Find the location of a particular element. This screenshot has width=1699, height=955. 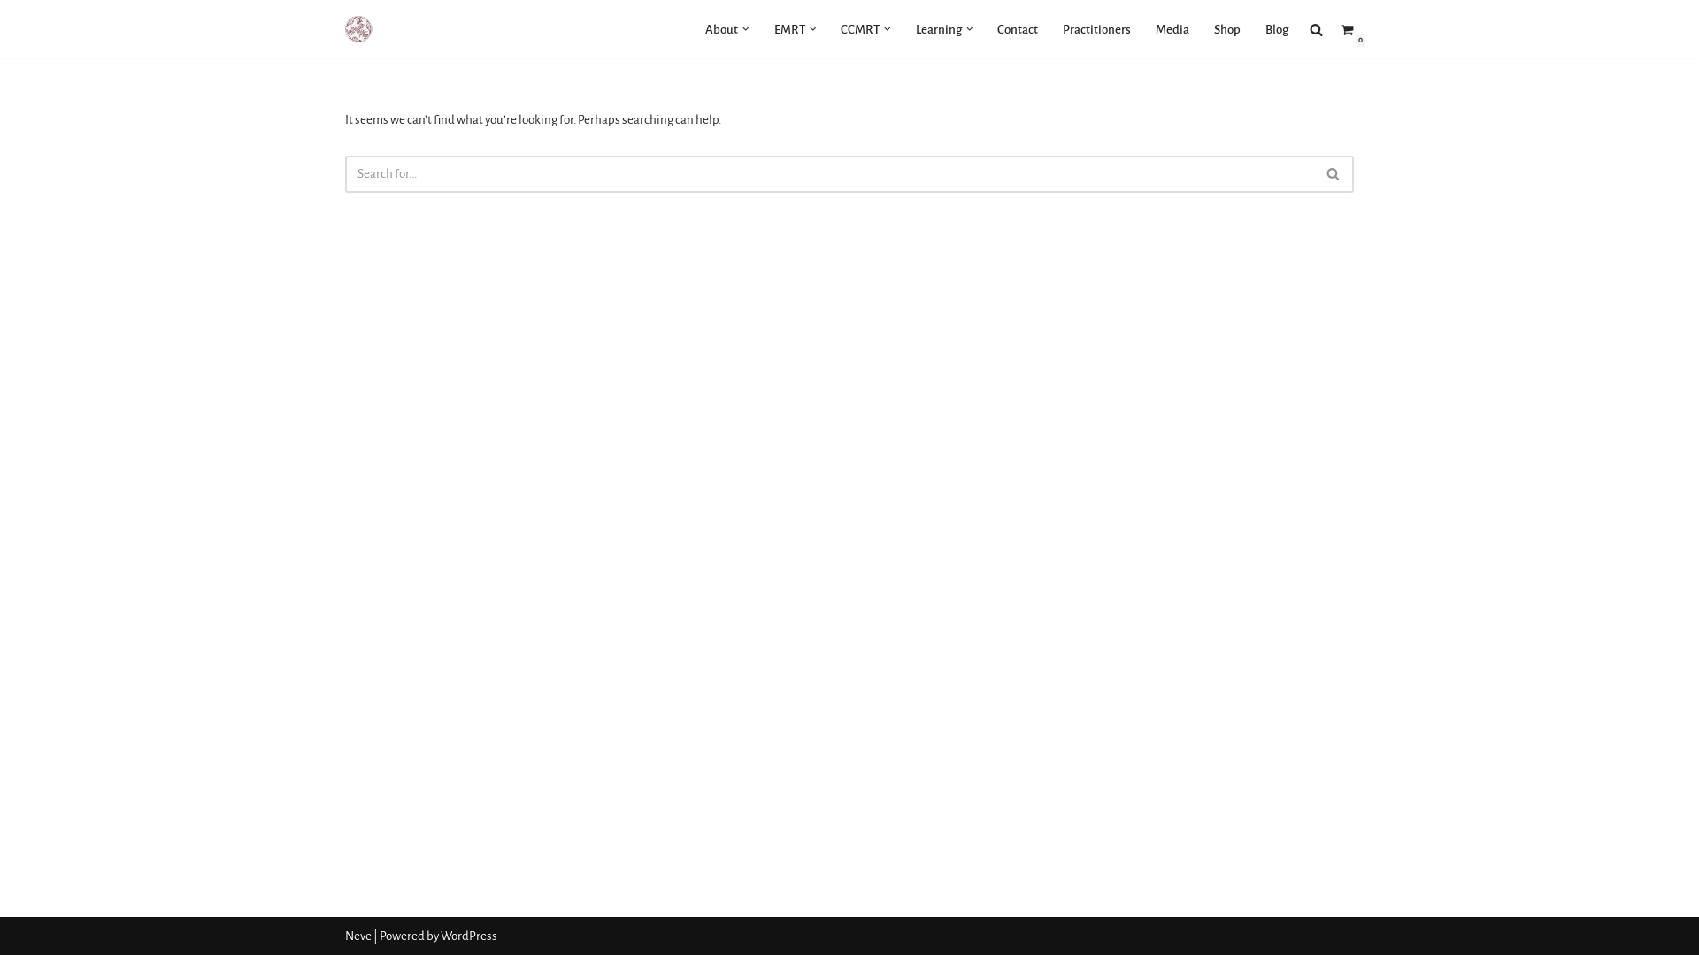

0 is located at coordinates (1347, 28).